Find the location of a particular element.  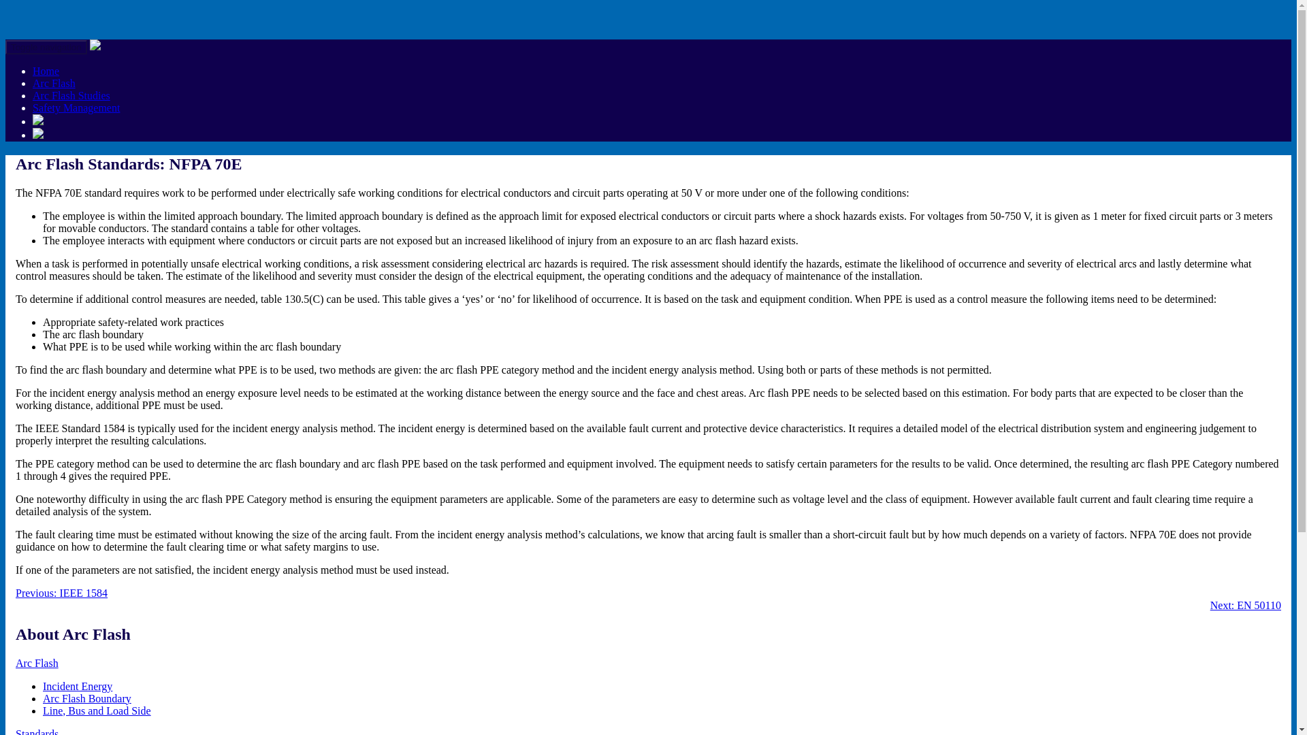

Next: EN 50110 is located at coordinates (1245, 605).